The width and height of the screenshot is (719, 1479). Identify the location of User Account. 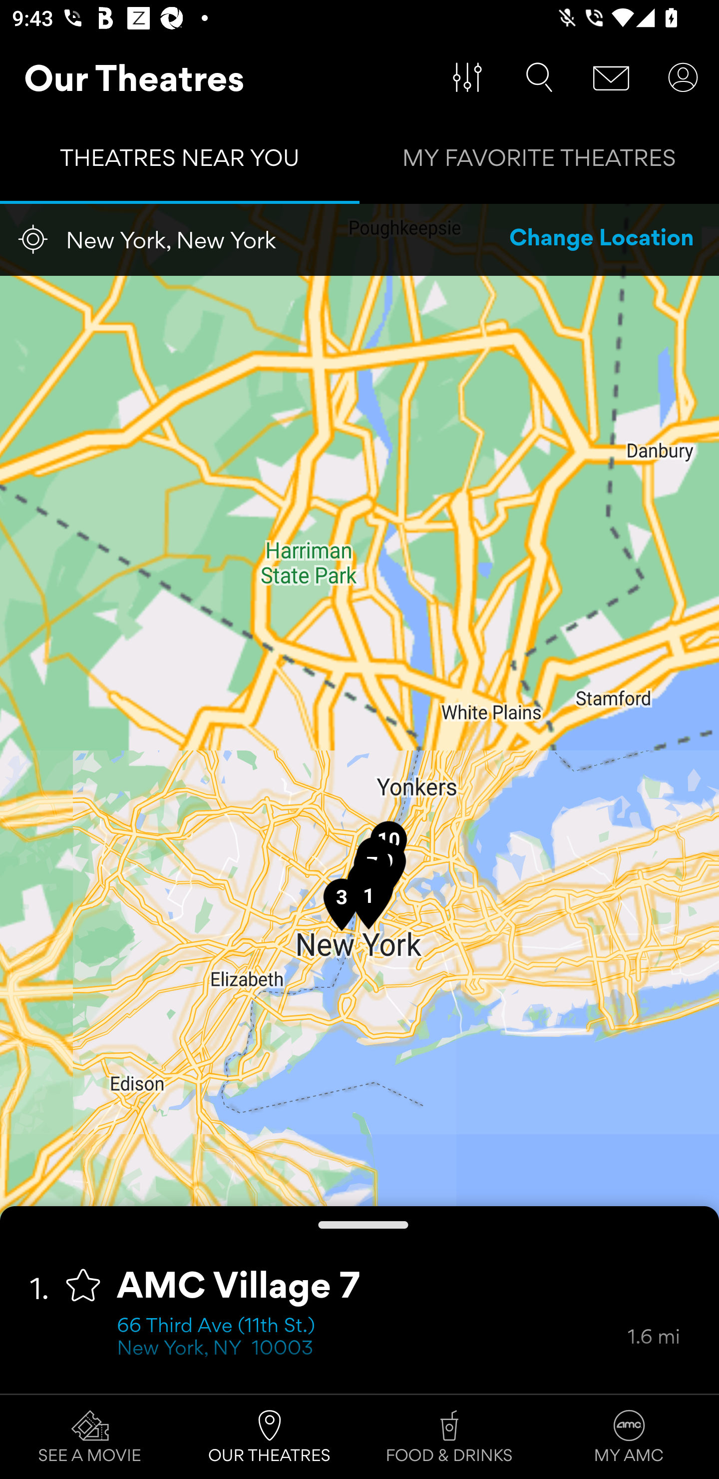
(683, 77).